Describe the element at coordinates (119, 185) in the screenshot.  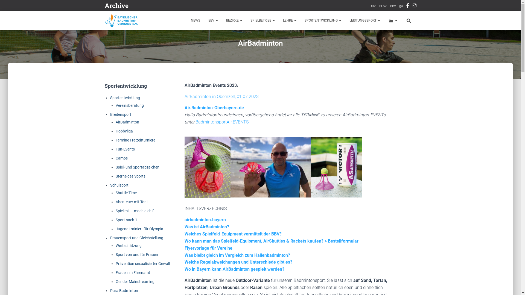
I see `Schulsport` at that location.